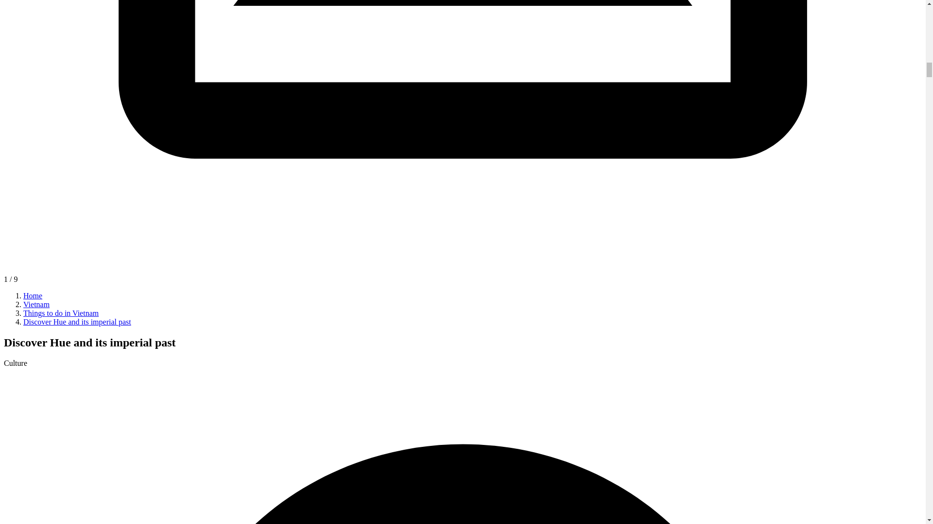 This screenshot has width=933, height=524. Describe the element at coordinates (33, 295) in the screenshot. I see `Home` at that location.